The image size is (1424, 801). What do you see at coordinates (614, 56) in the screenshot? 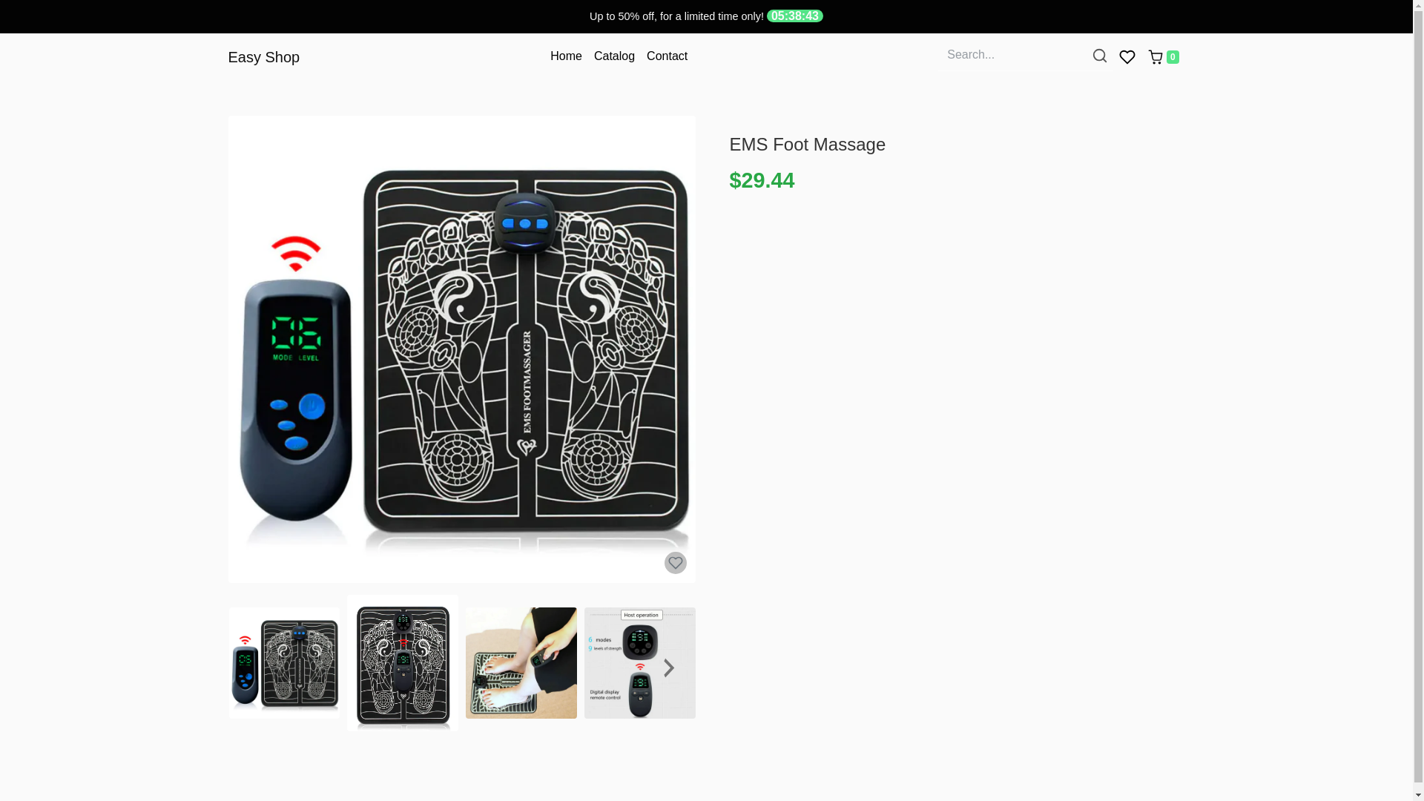
I see `Catalog` at bounding box center [614, 56].